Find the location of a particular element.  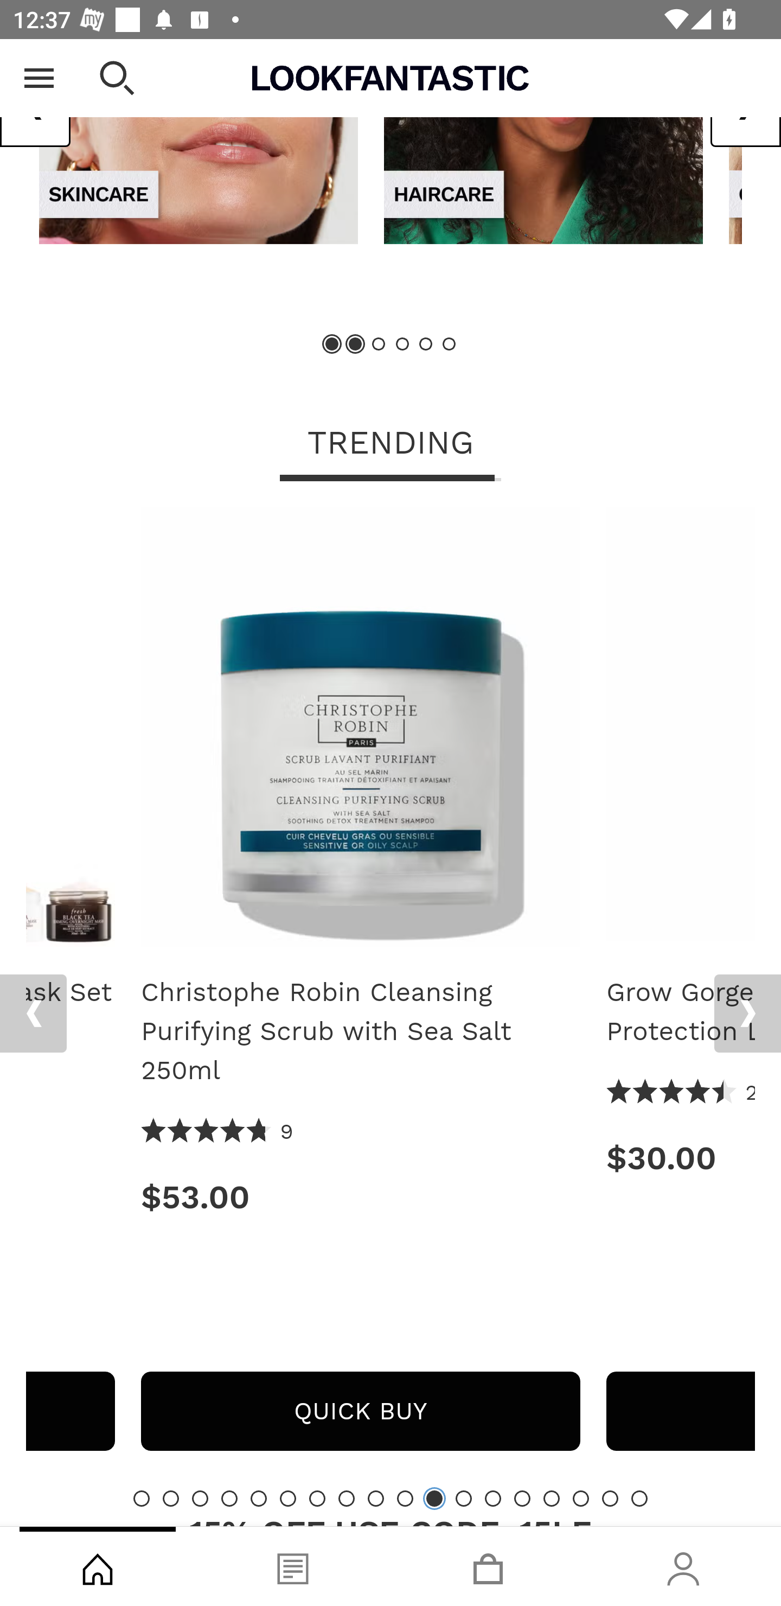

Shop, tab, 1 of 4 is located at coordinates (98, 1566).